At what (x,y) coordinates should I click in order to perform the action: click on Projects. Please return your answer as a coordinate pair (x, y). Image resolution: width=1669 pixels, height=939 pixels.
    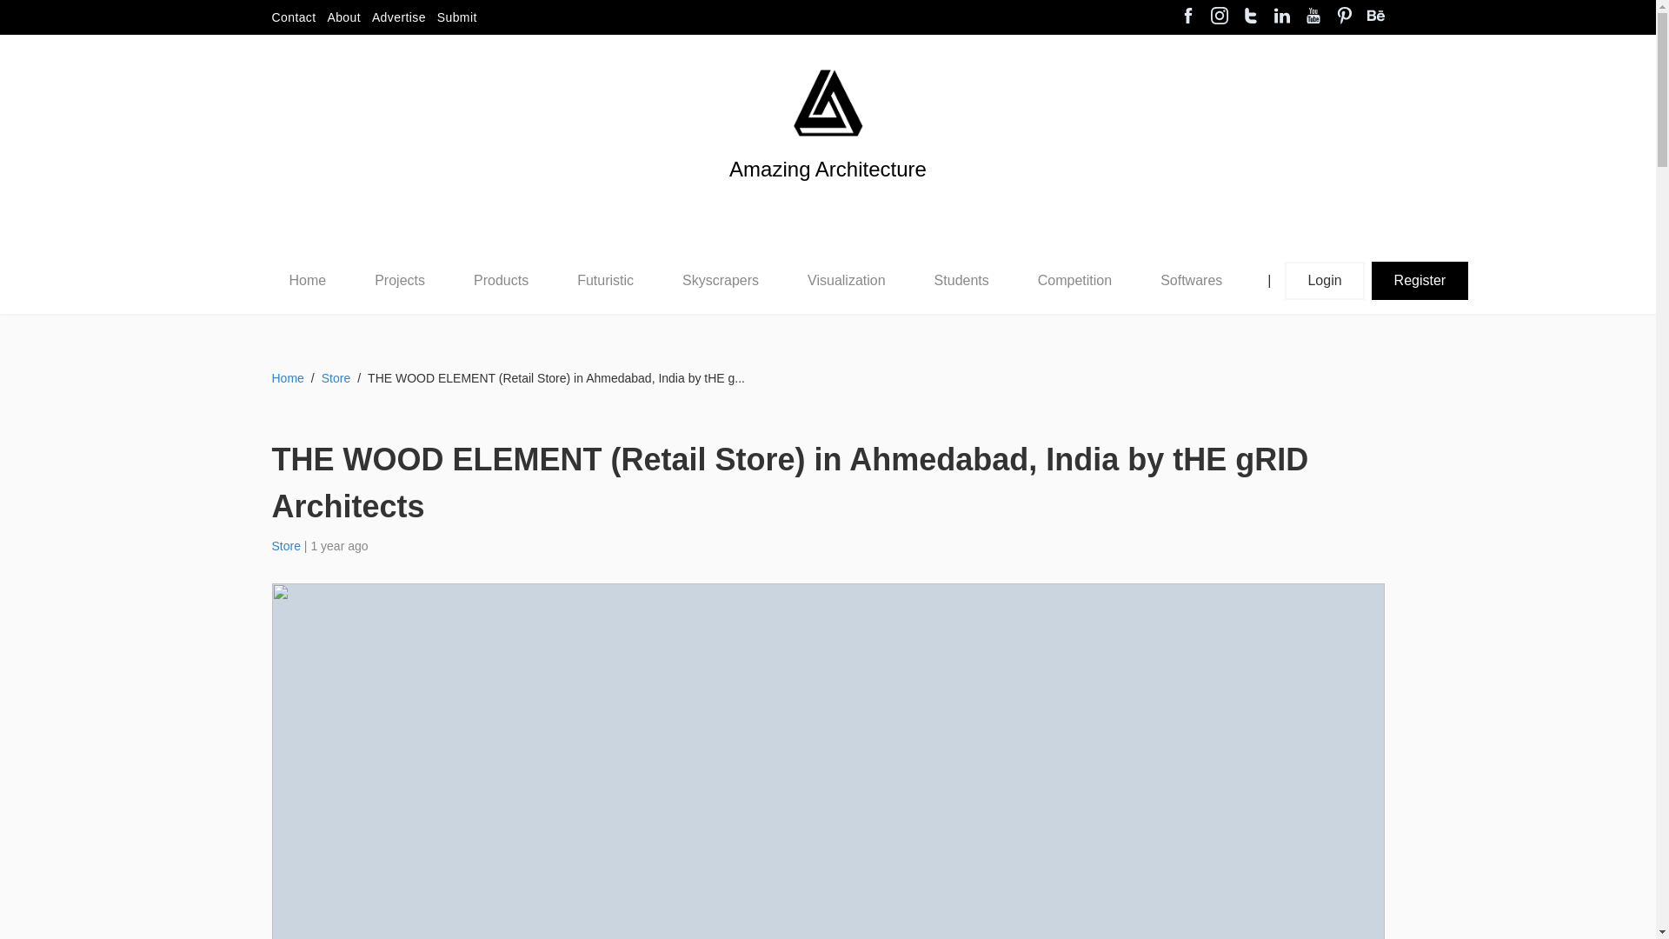
    Looking at the image, I should click on (399, 281).